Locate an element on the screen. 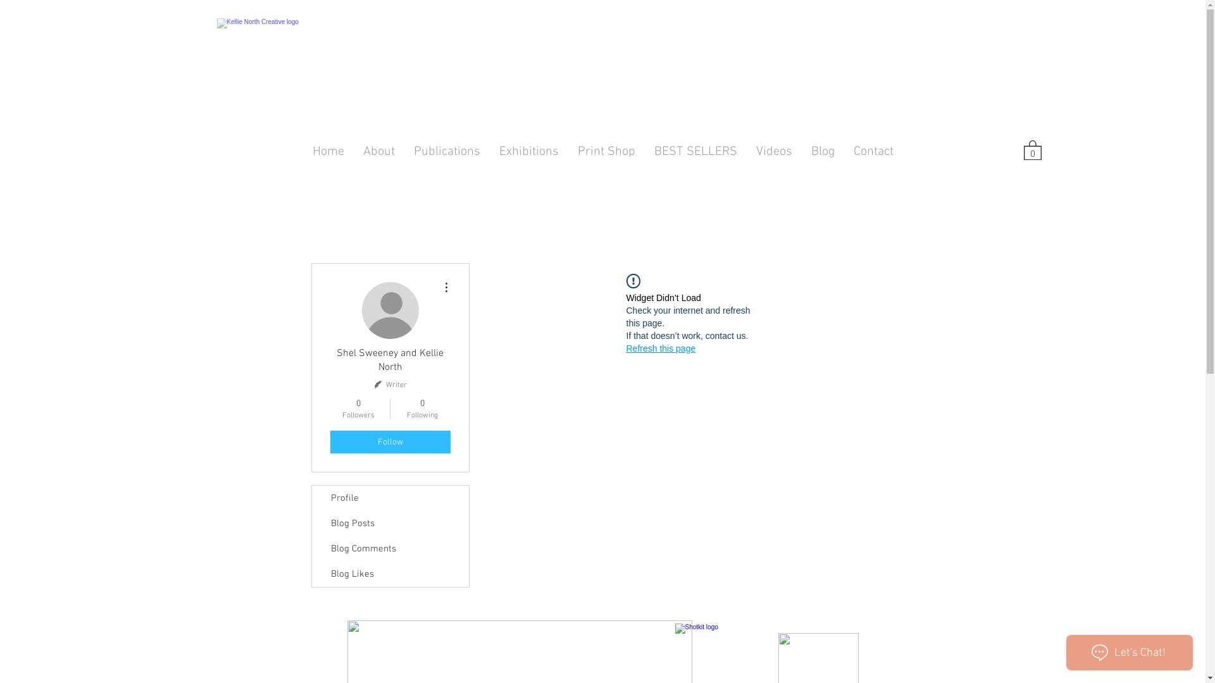 The height and width of the screenshot is (683, 1215). Profile is located at coordinates (390, 498).